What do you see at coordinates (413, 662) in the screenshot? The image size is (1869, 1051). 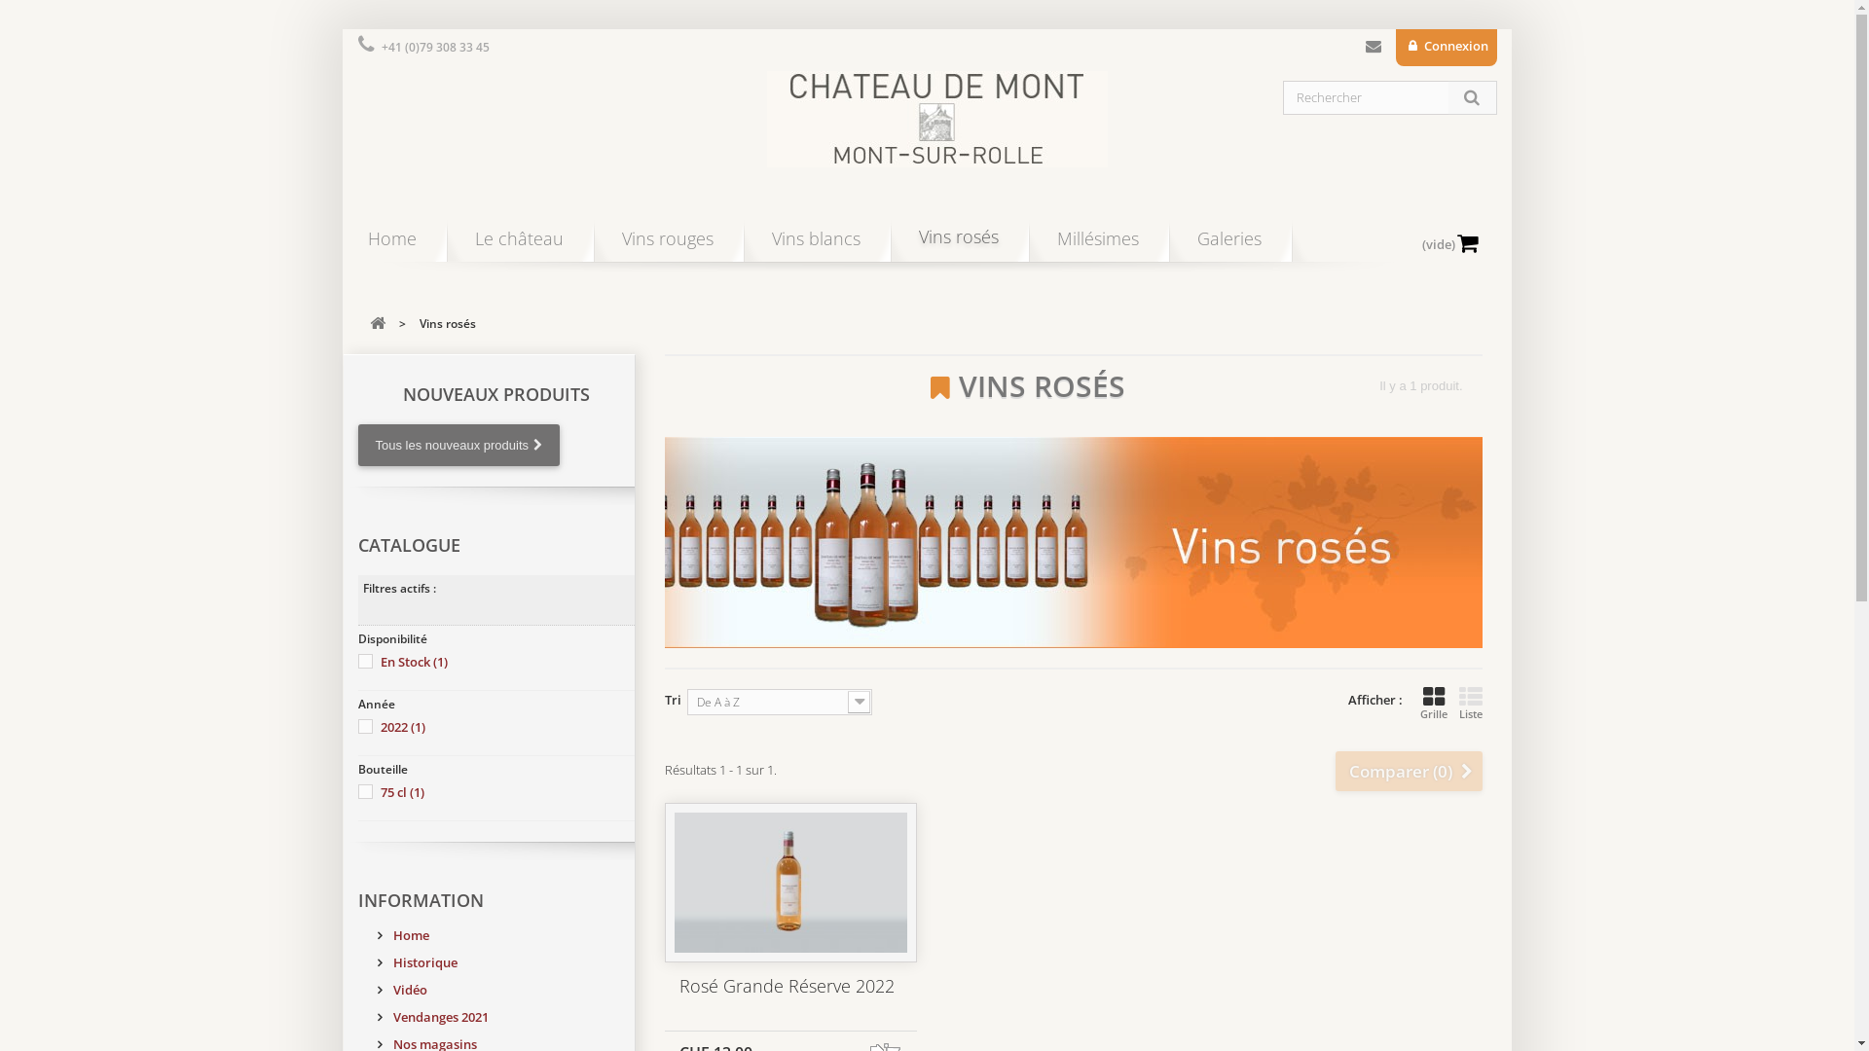 I see `En Stock (1)` at bounding box center [413, 662].